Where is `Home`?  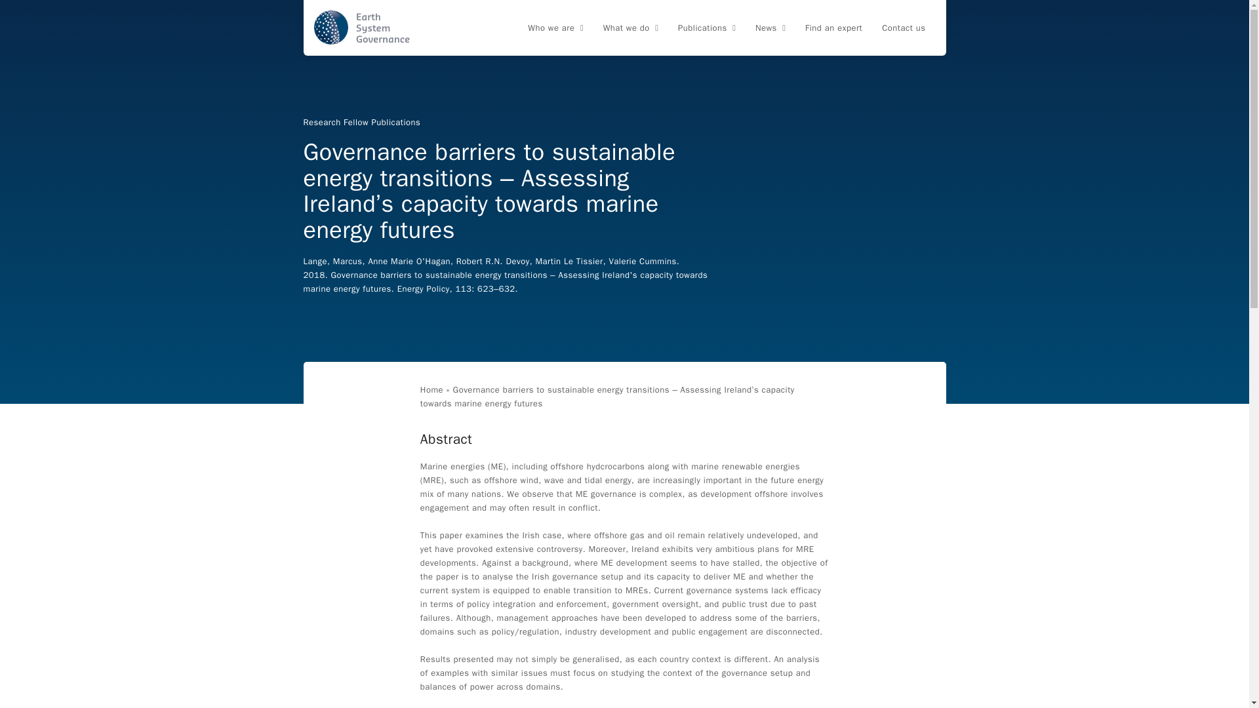 Home is located at coordinates (431, 389).